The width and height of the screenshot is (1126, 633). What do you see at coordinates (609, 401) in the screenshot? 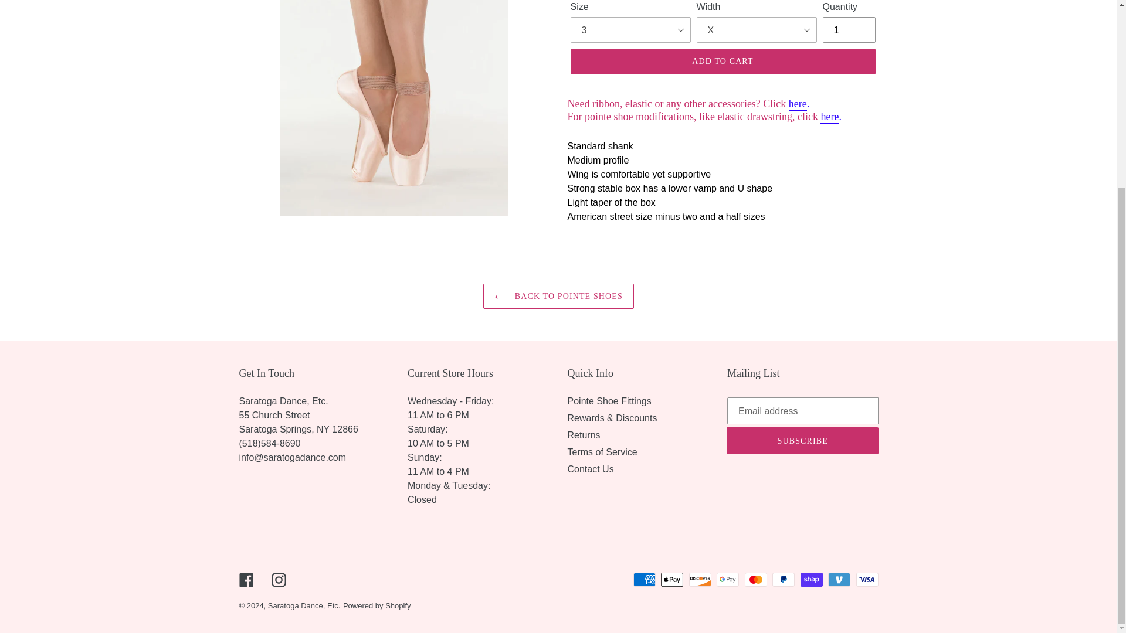
I see `Pointe Shoe Fittings` at bounding box center [609, 401].